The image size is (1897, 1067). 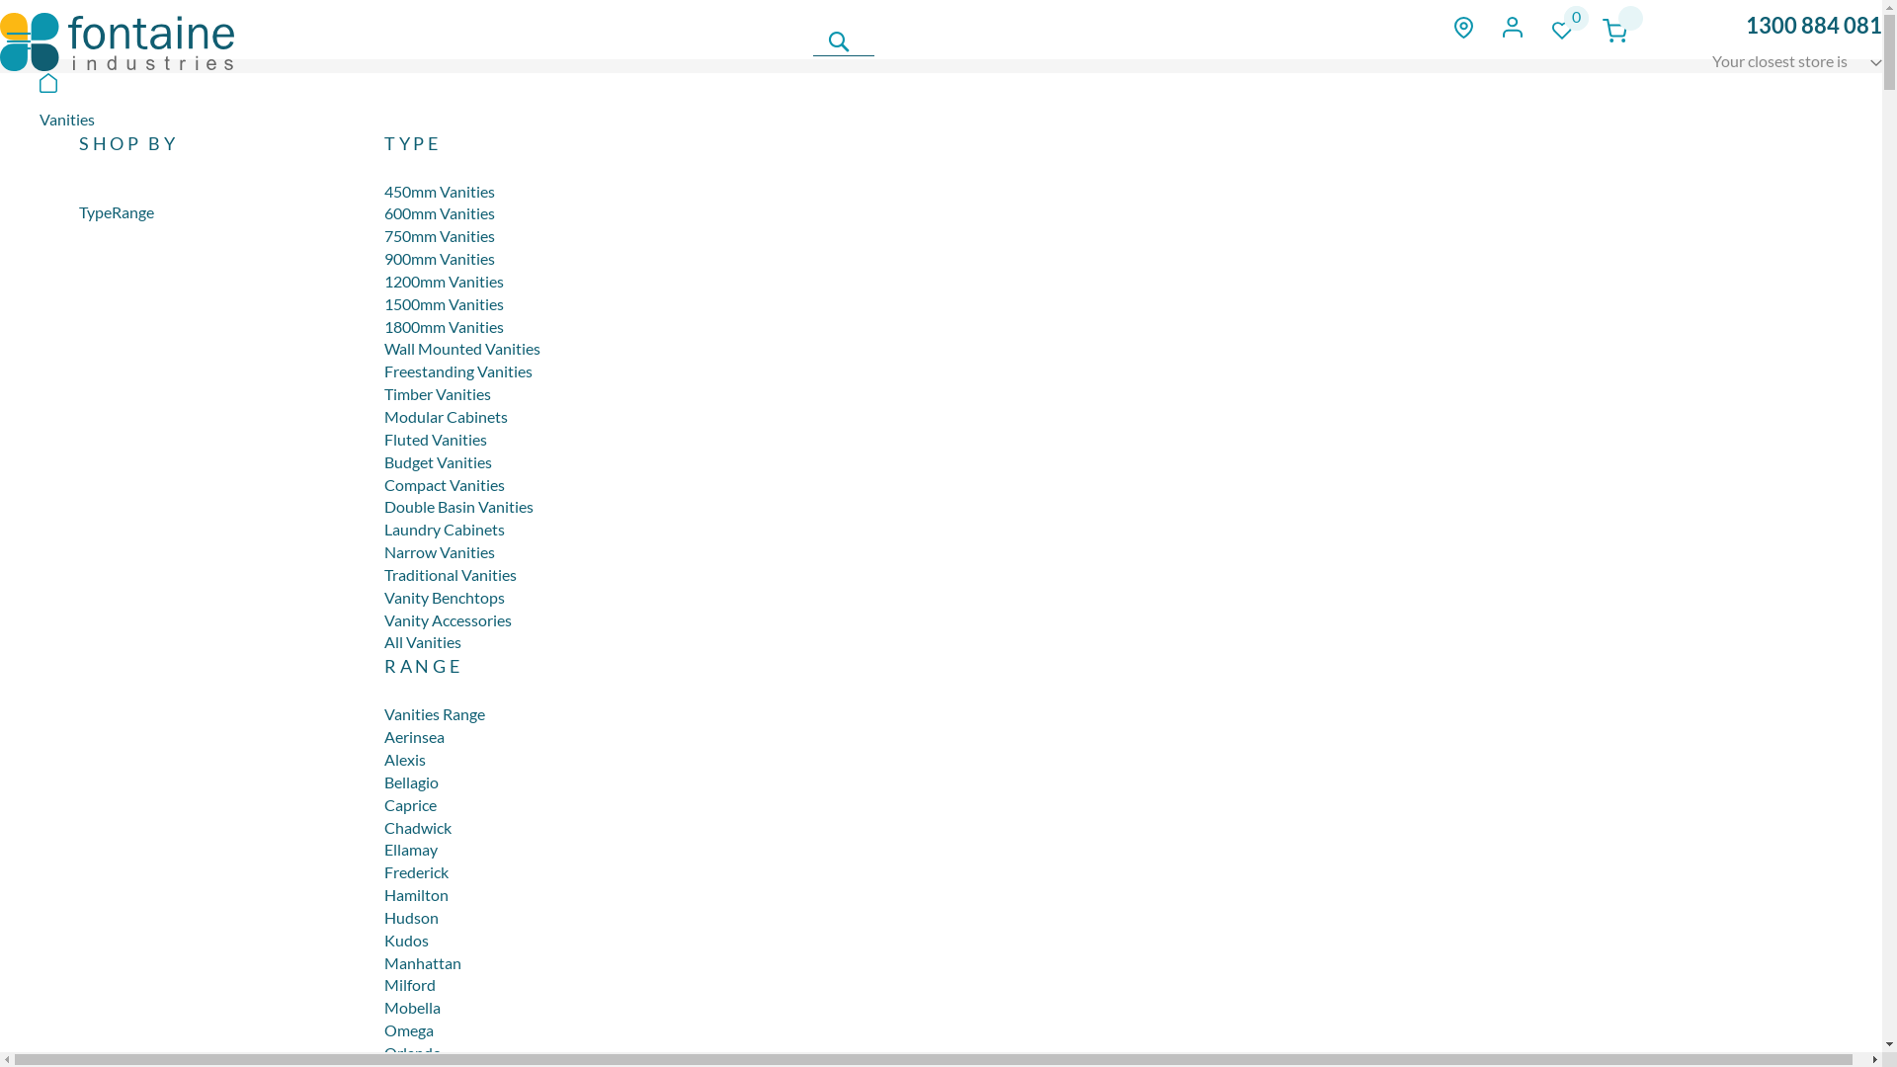 What do you see at coordinates (415, 737) in the screenshot?
I see `Aerinsea` at bounding box center [415, 737].